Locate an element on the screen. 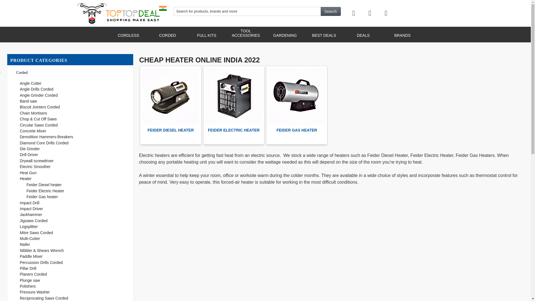 The height and width of the screenshot is (301, 535). Band saw is located at coordinates (28, 101).